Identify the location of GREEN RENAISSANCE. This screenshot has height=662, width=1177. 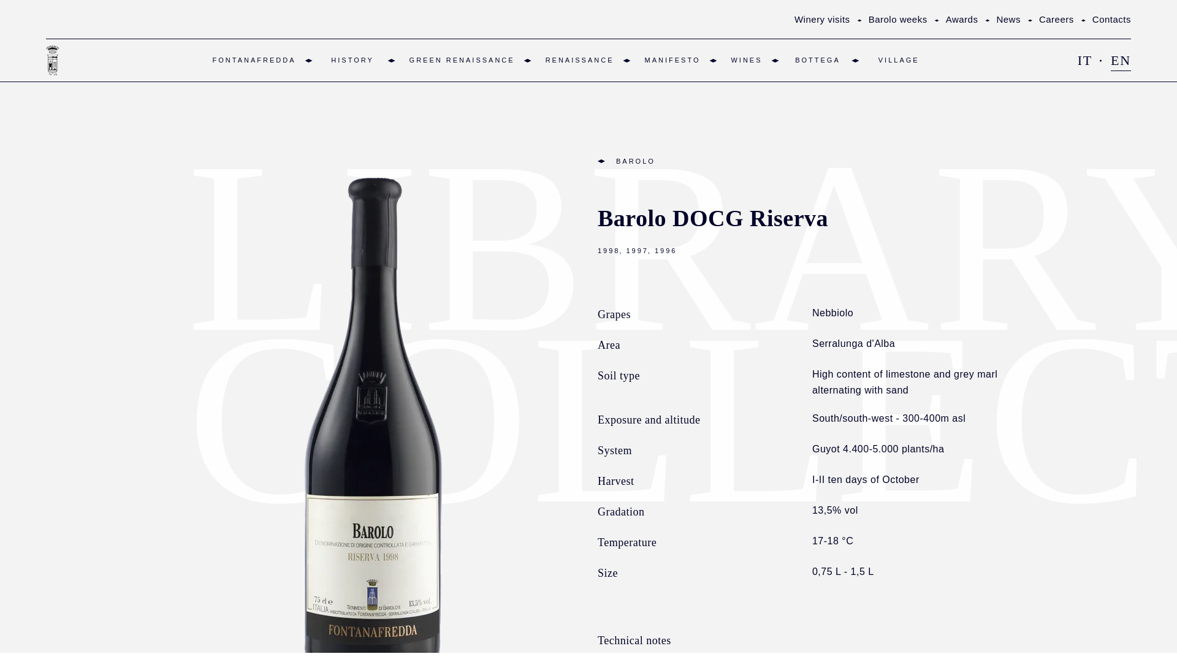
(462, 60).